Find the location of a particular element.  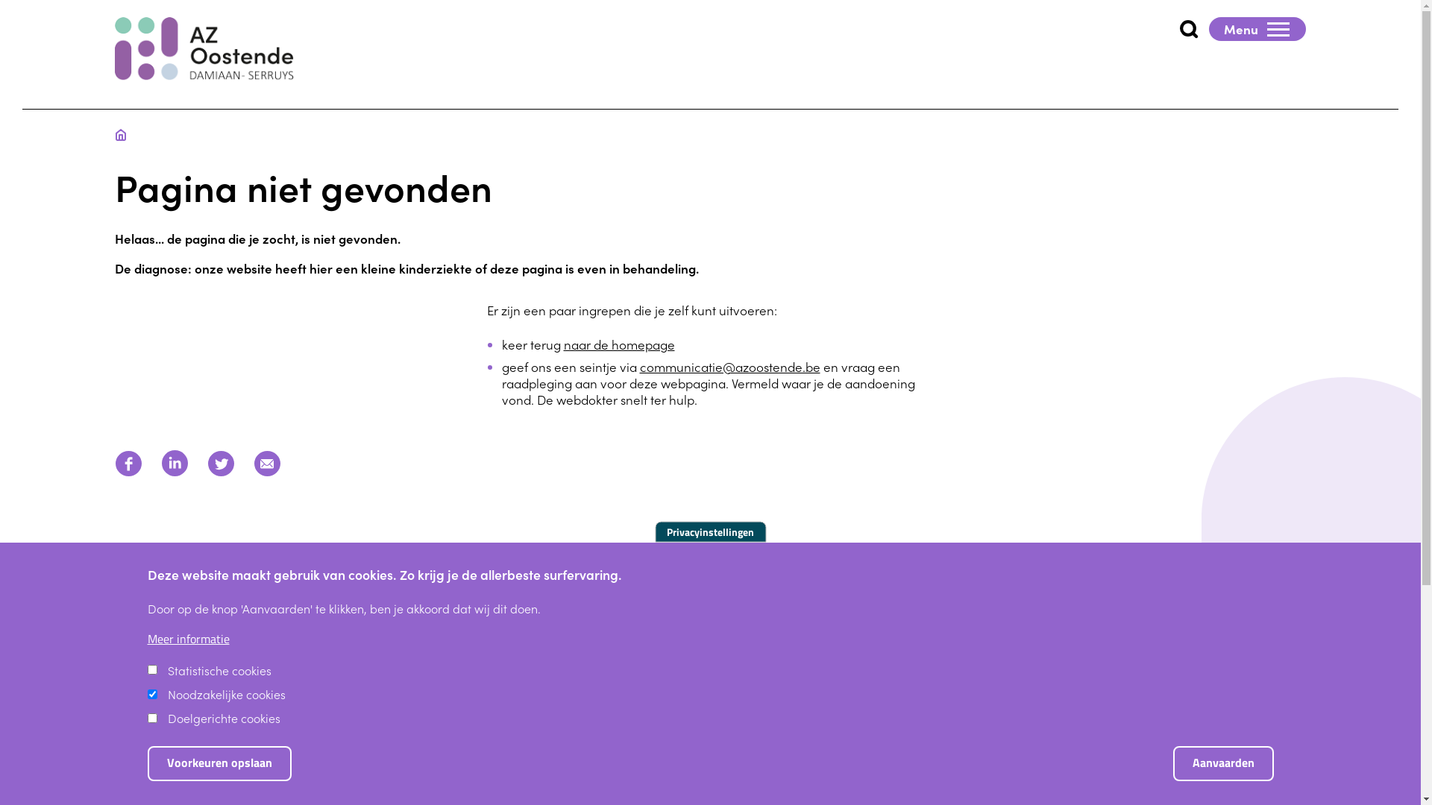

059 55 51 11 is located at coordinates (1278, 713).